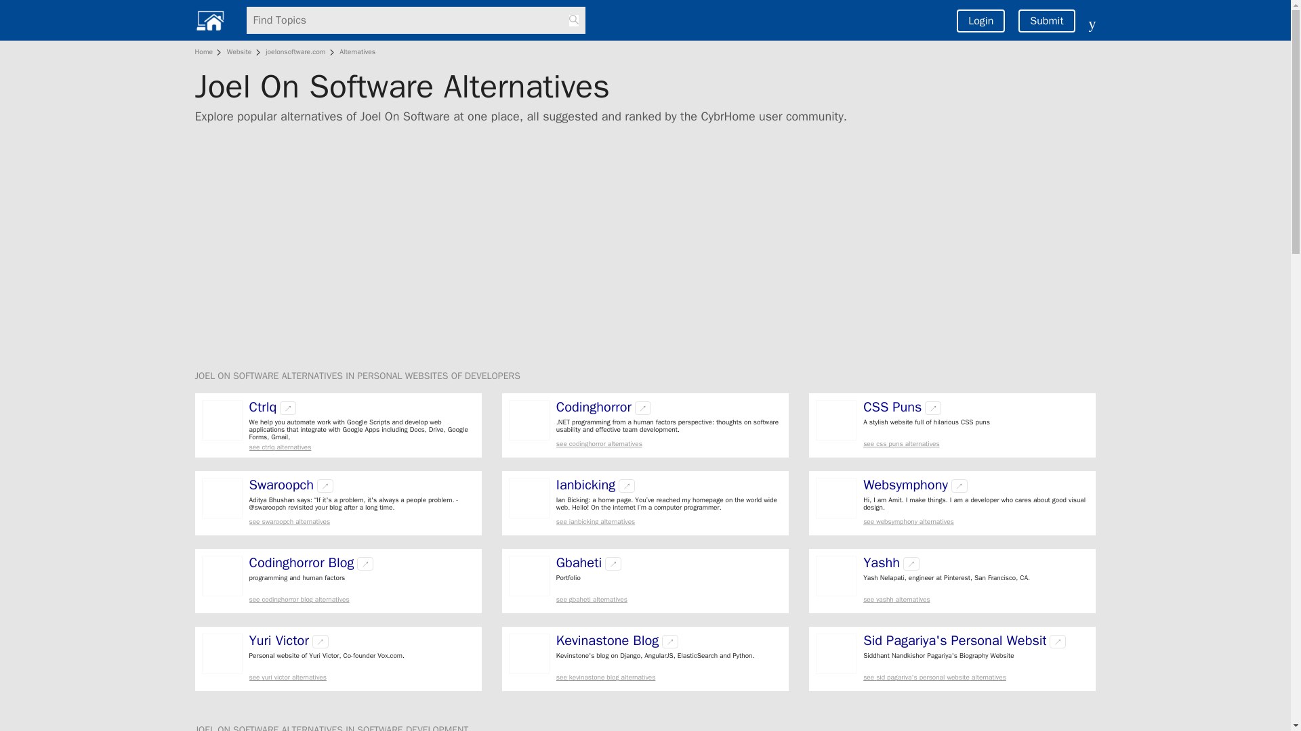 This screenshot has width=1301, height=731. What do you see at coordinates (239, 375) in the screenshot?
I see `JOEL ON SOFTWARE` at bounding box center [239, 375].